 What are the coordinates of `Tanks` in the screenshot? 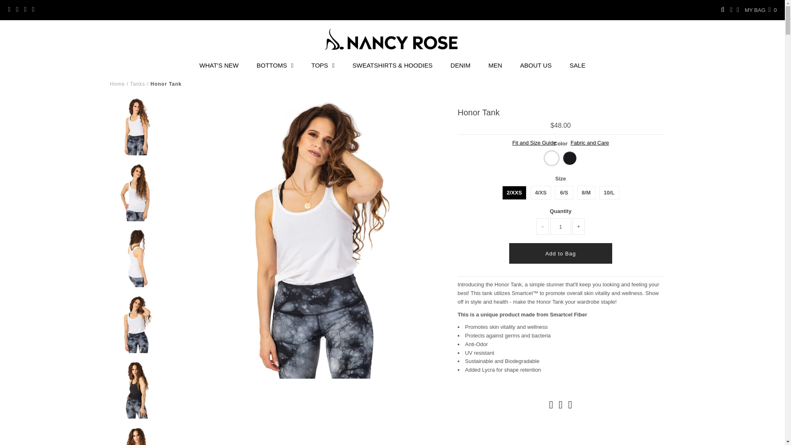 It's located at (138, 84).